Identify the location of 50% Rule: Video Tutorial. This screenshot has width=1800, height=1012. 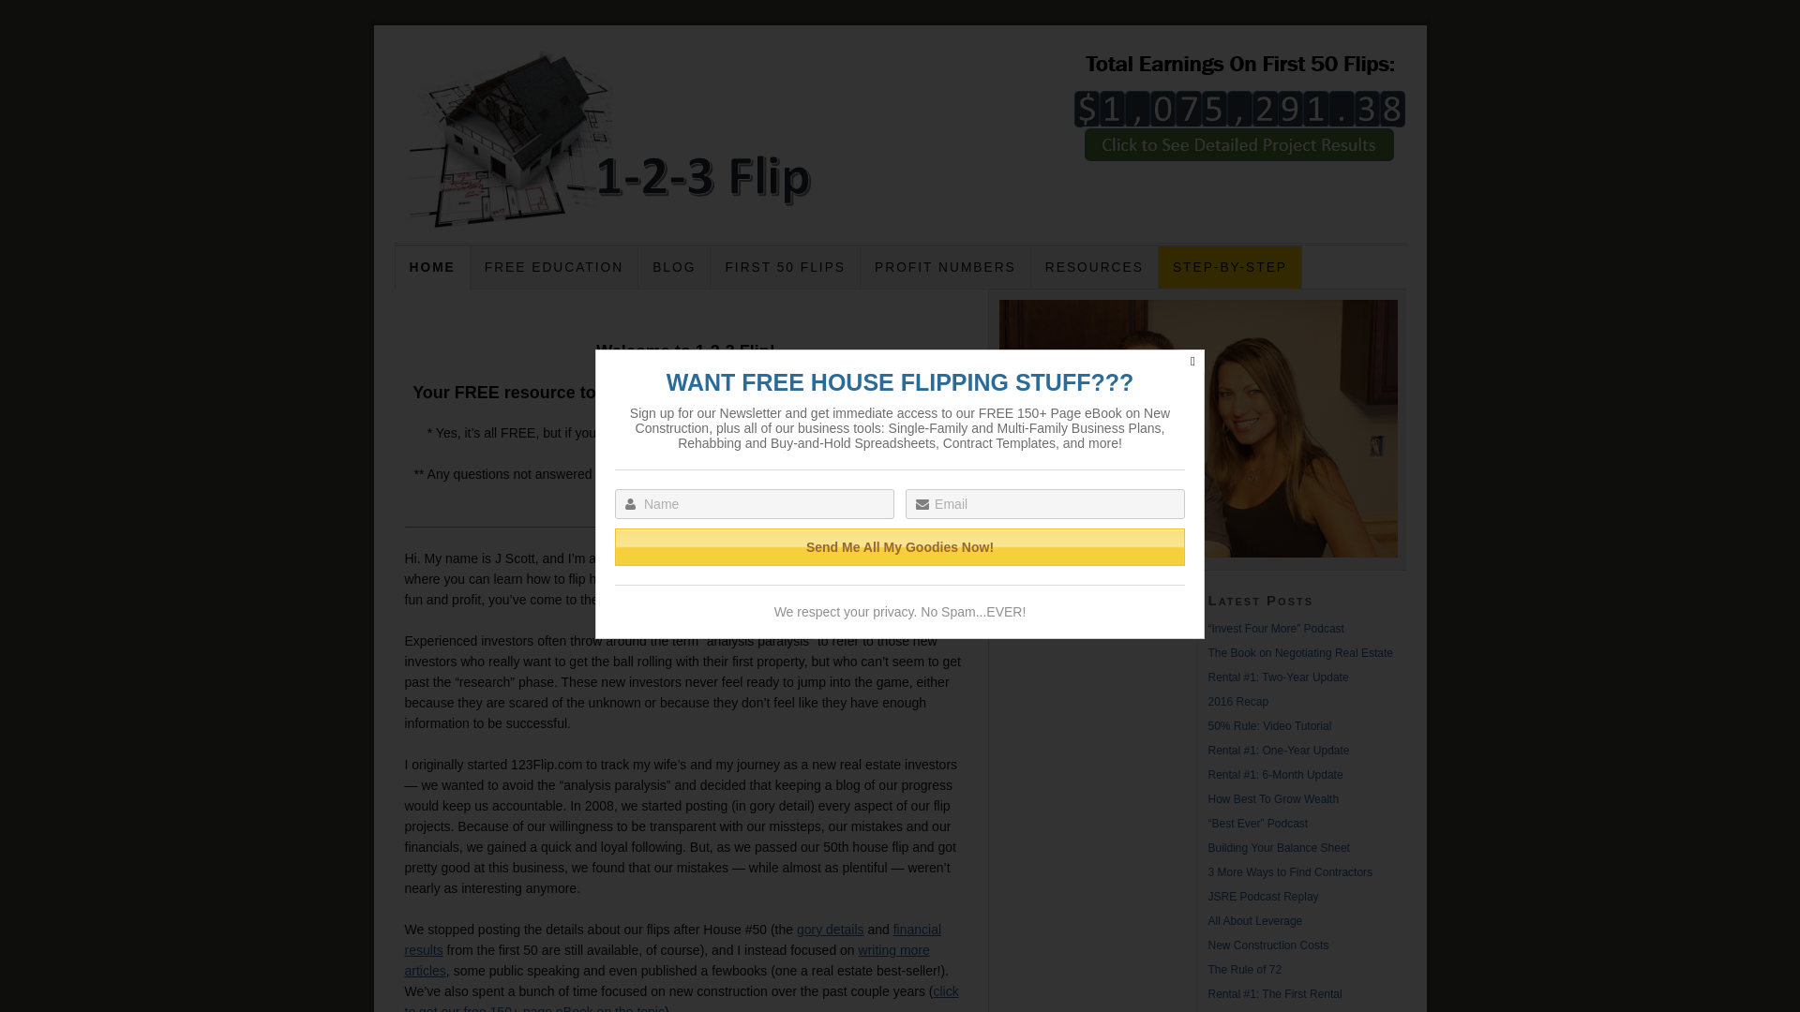
(1269, 726).